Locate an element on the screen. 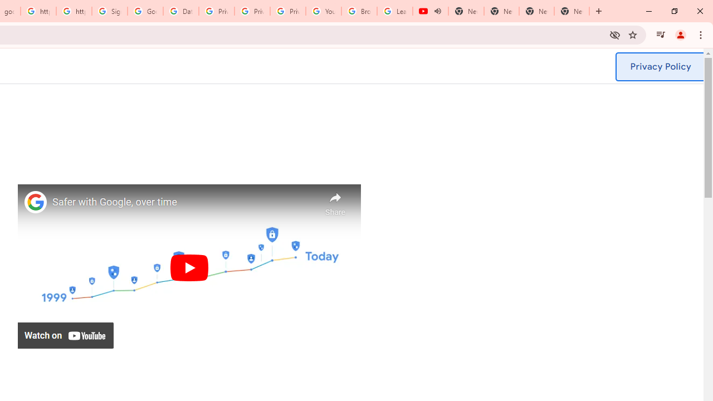  https://scholar.google.com/ is located at coordinates (38, 11).